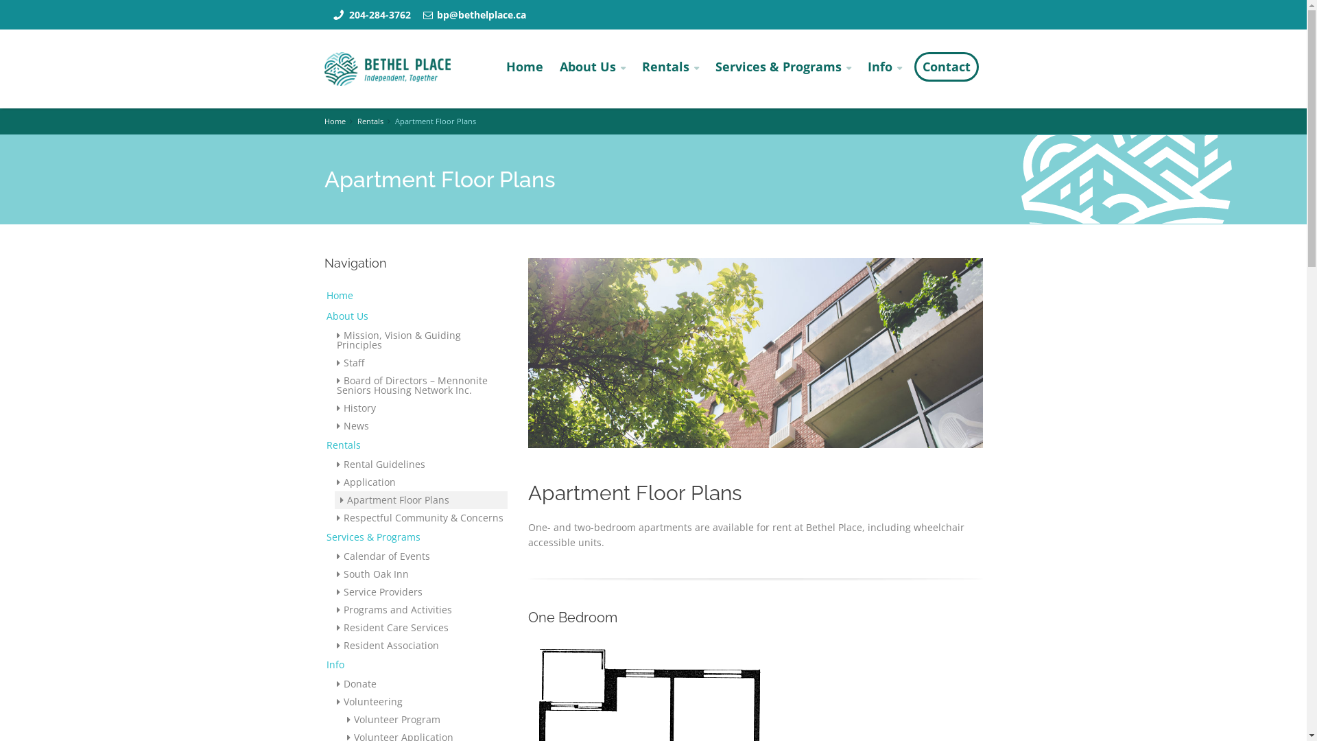  I want to click on bp@bethelplace.ca, so click(481, 15).